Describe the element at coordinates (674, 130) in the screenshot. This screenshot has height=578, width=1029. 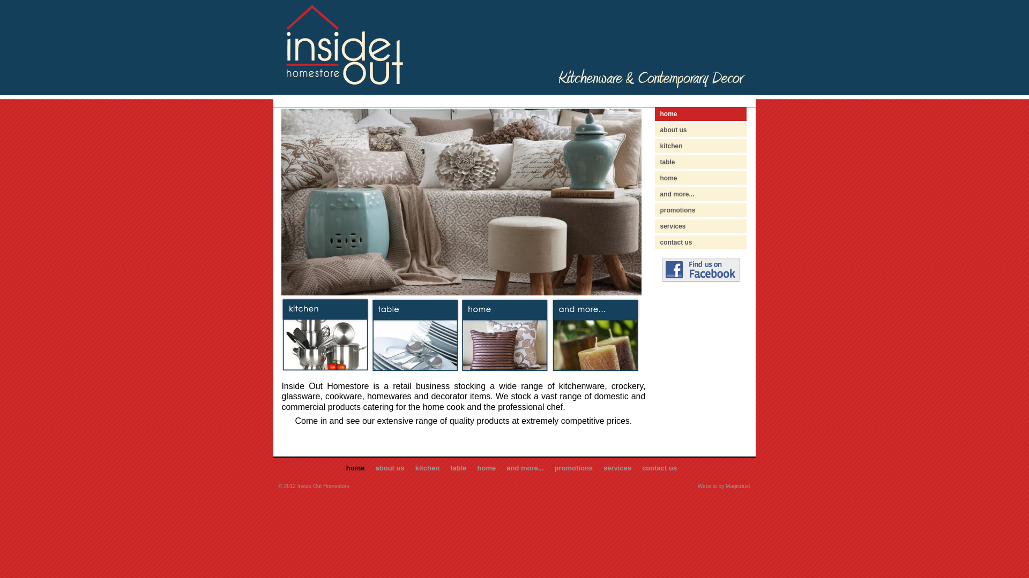
I see `about us` at that location.